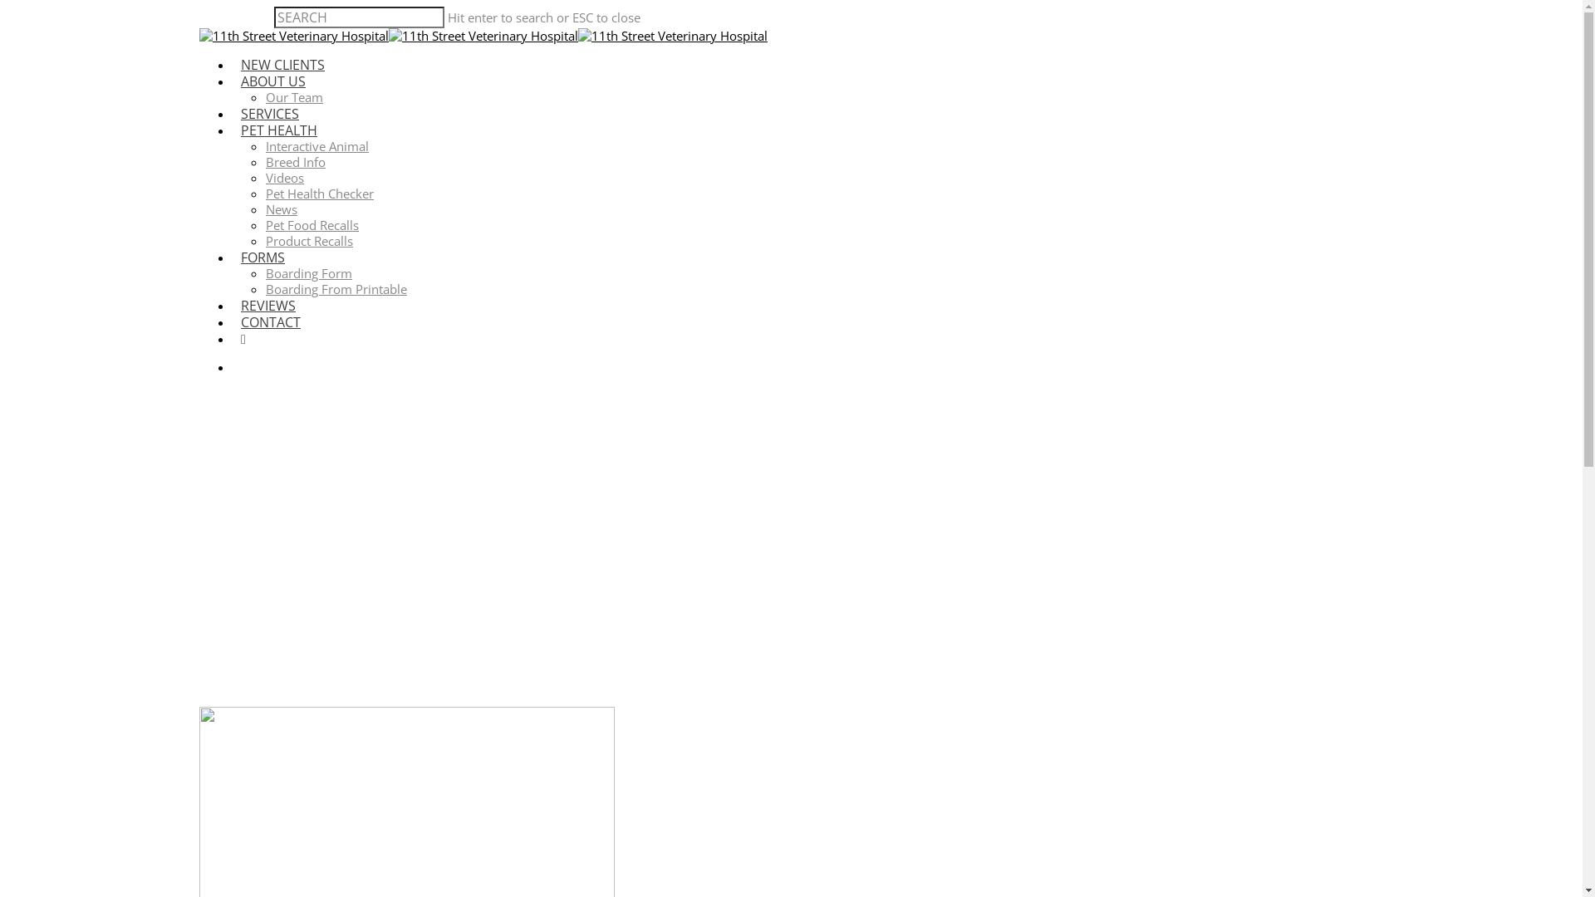  I want to click on Breed Info, so click(296, 162).